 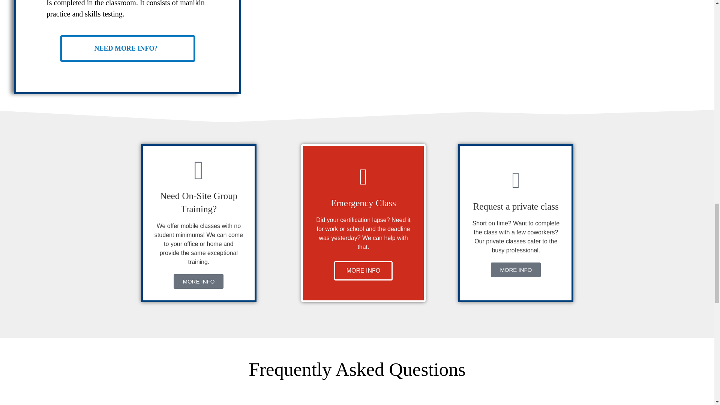 What do you see at coordinates (127, 48) in the screenshot?
I see `NEED MORE INFO?` at bounding box center [127, 48].